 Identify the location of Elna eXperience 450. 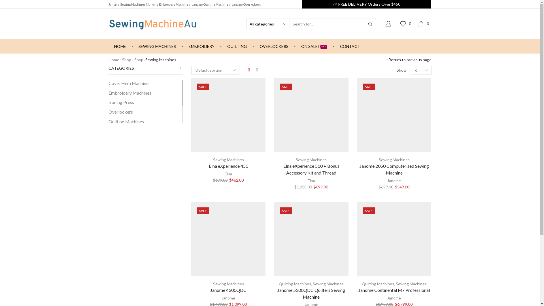
(228, 166).